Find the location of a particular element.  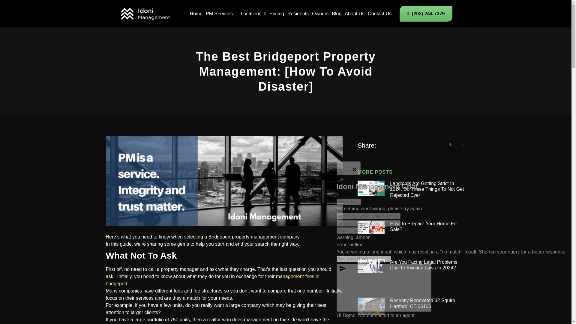

Home is located at coordinates (196, 14).